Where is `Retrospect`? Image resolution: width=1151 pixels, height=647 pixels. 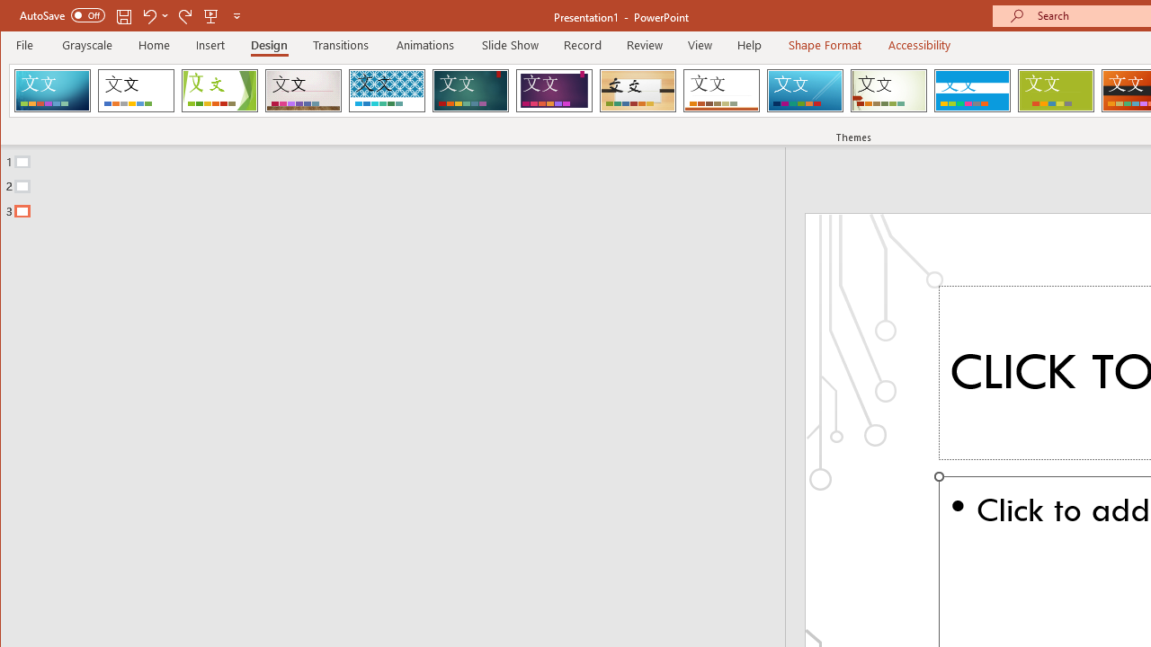 Retrospect is located at coordinates (721, 90).